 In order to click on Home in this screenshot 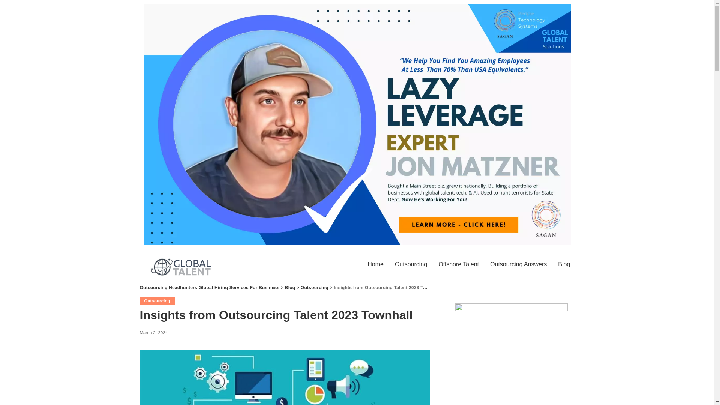, I will do `click(376, 264)`.